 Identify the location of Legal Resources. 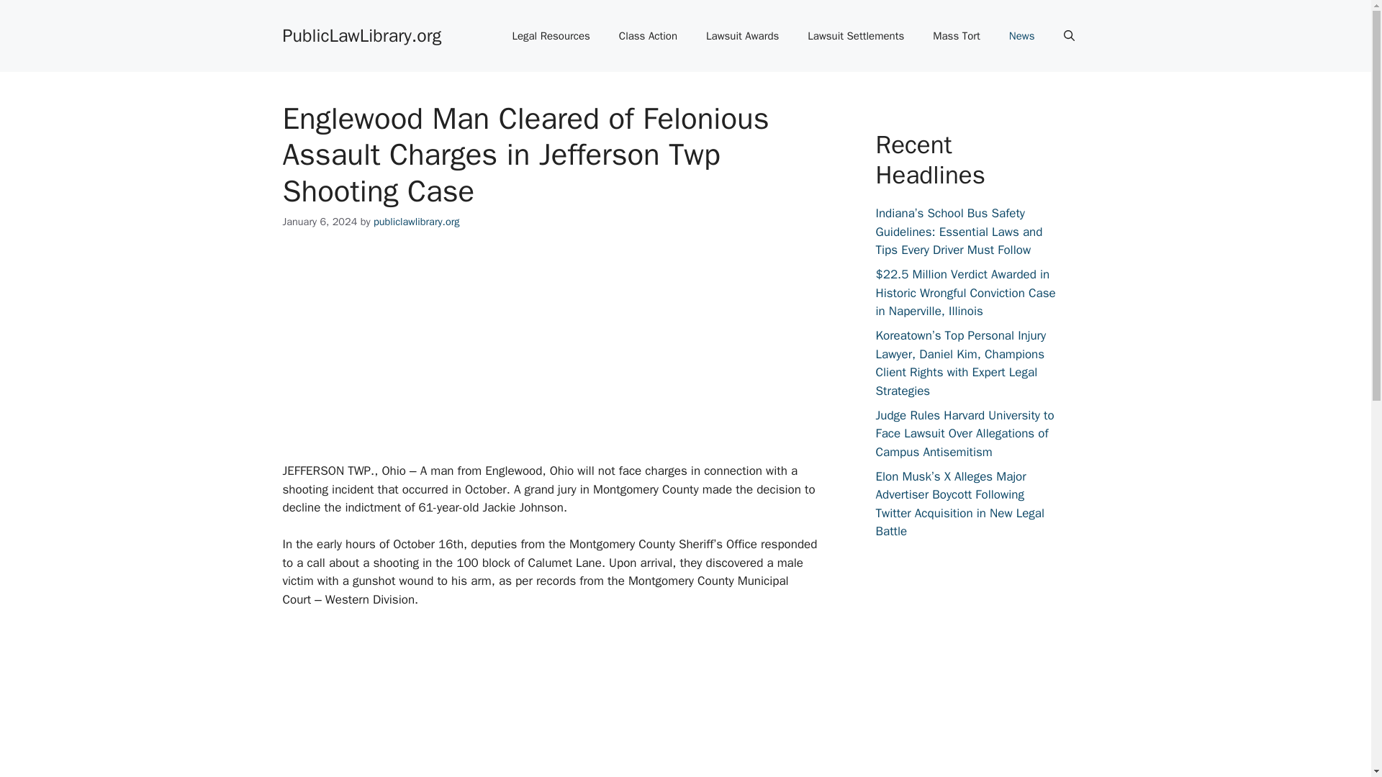
(551, 36).